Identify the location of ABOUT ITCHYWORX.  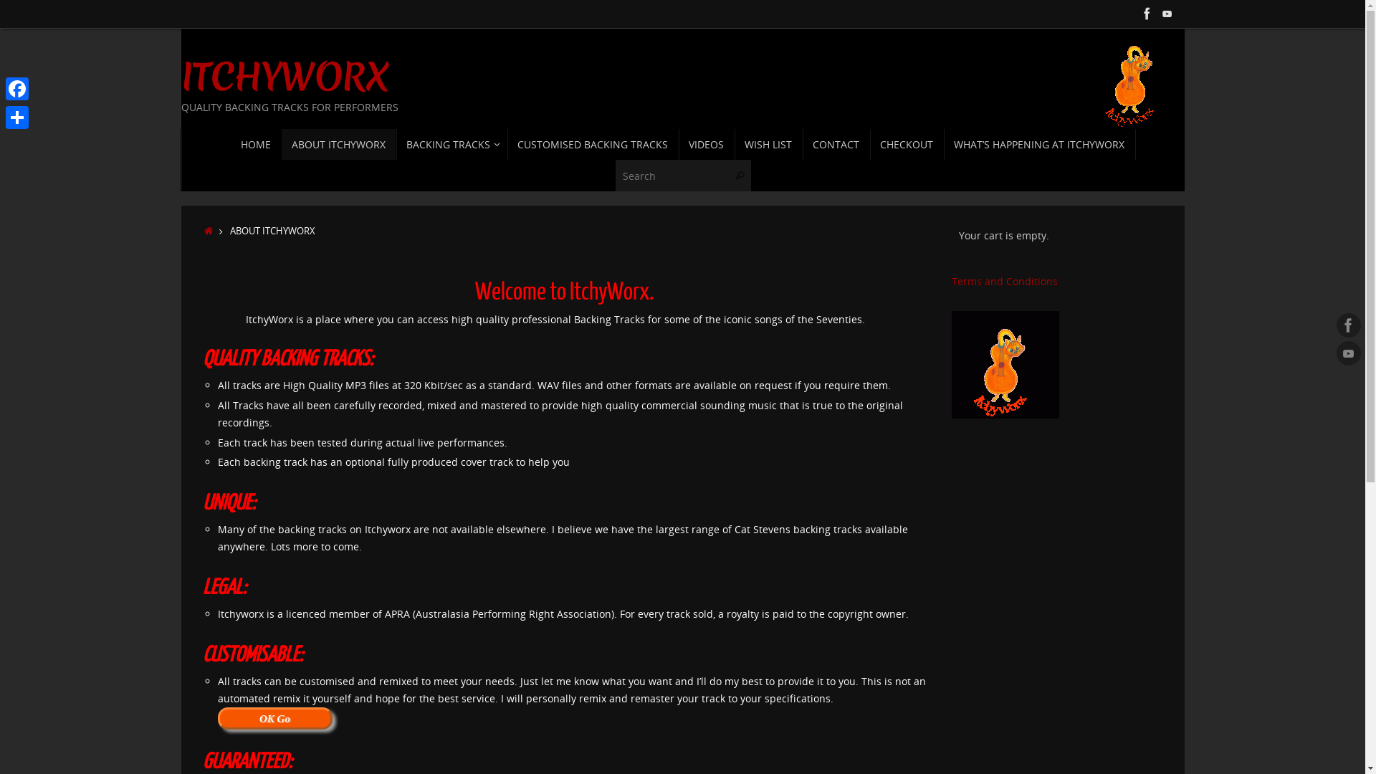
(339, 145).